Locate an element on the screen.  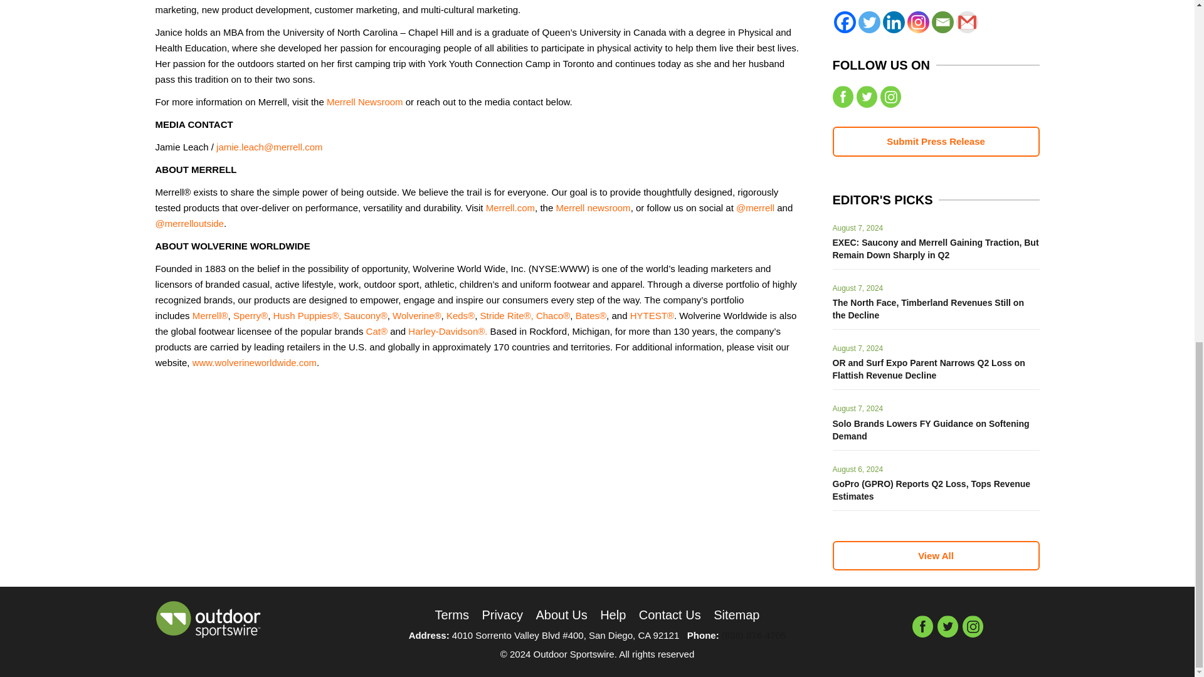
Email is located at coordinates (943, 22).